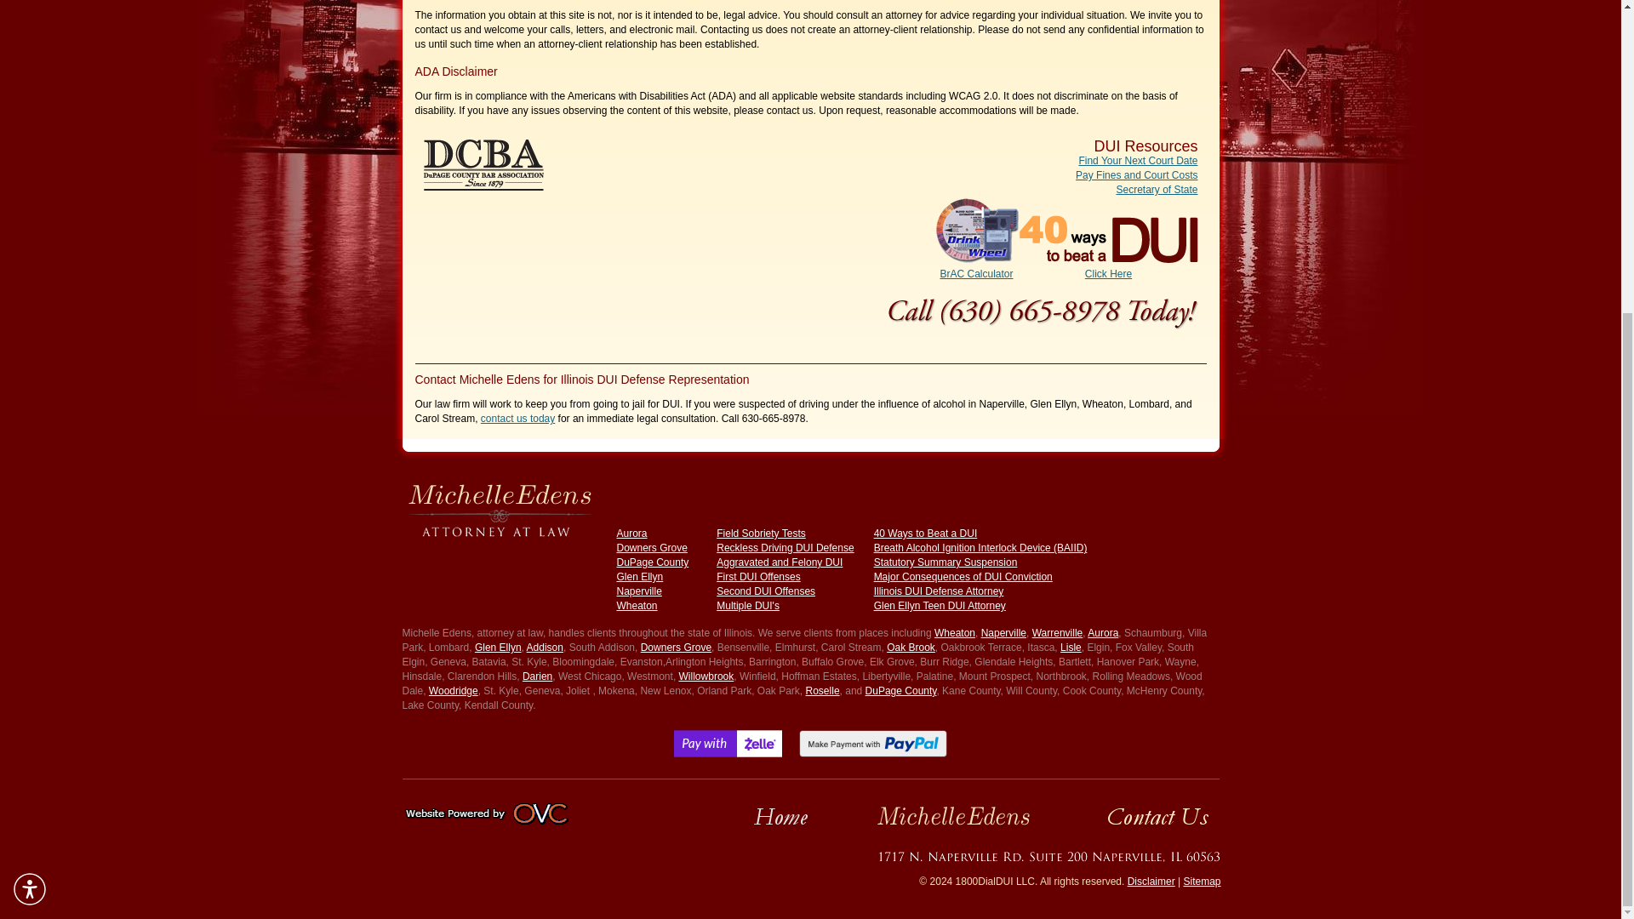 The width and height of the screenshot is (1634, 919). I want to click on Call Today!, so click(1043, 305).